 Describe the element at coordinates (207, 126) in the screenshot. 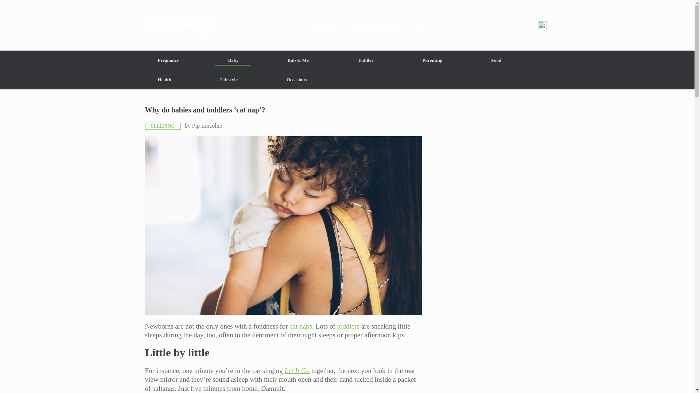

I see `Pip Lincolne` at that location.